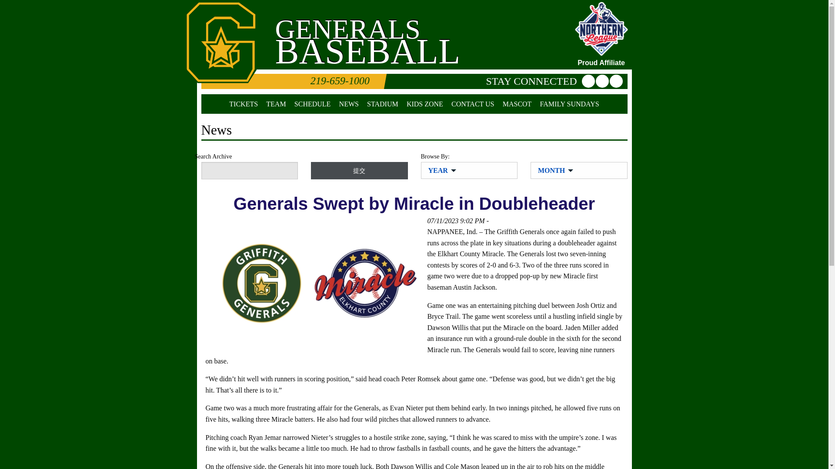 This screenshot has height=469, width=835. I want to click on Proud Affiliate, so click(601, 34).